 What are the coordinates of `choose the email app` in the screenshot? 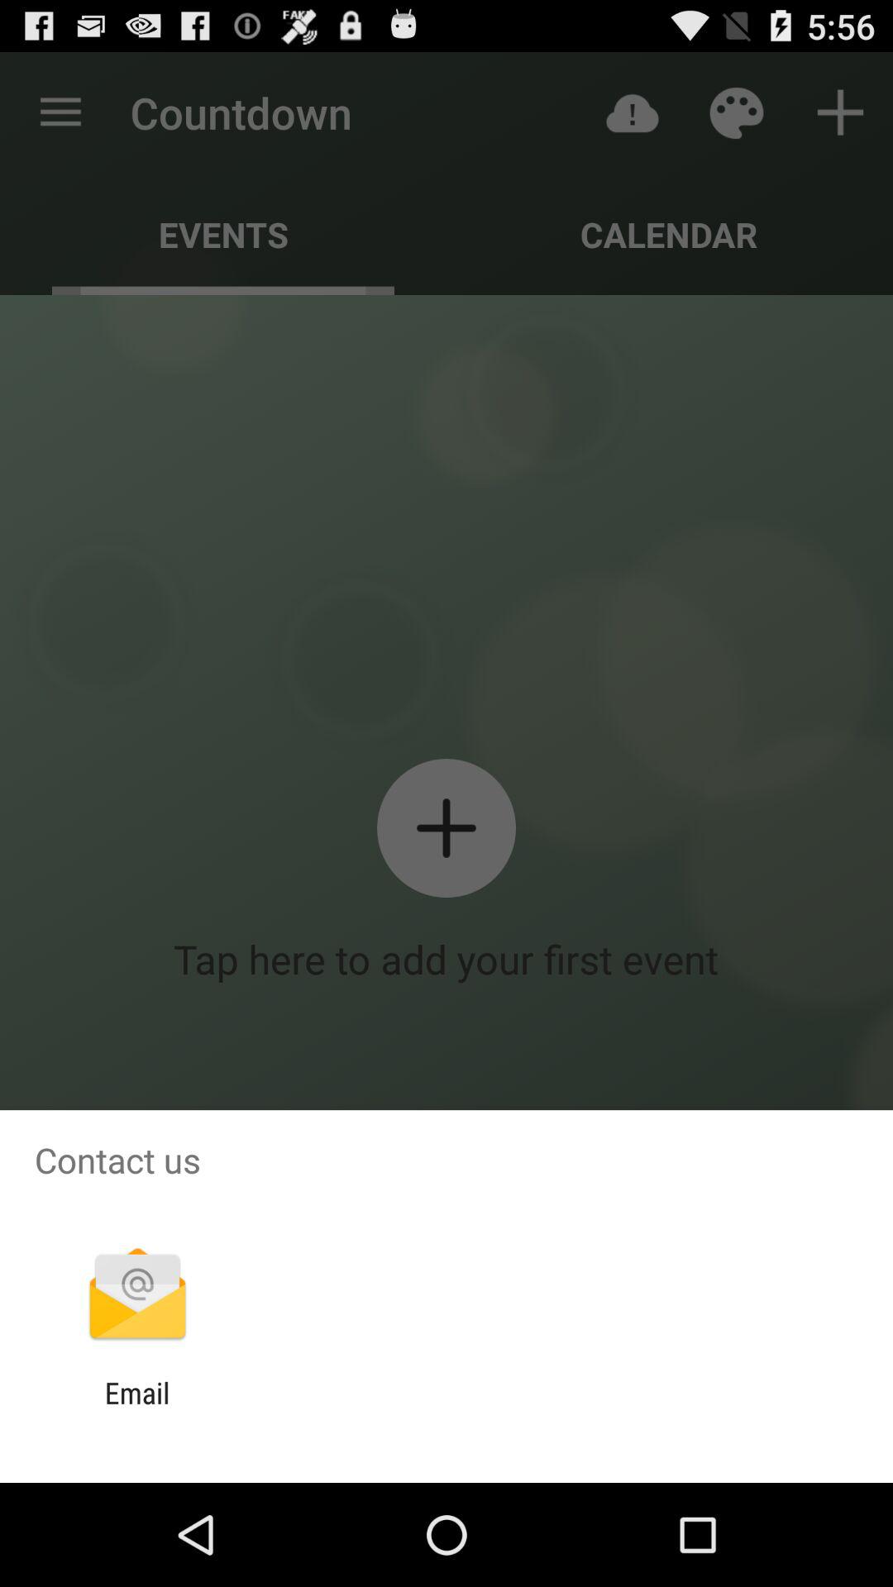 It's located at (137, 1410).